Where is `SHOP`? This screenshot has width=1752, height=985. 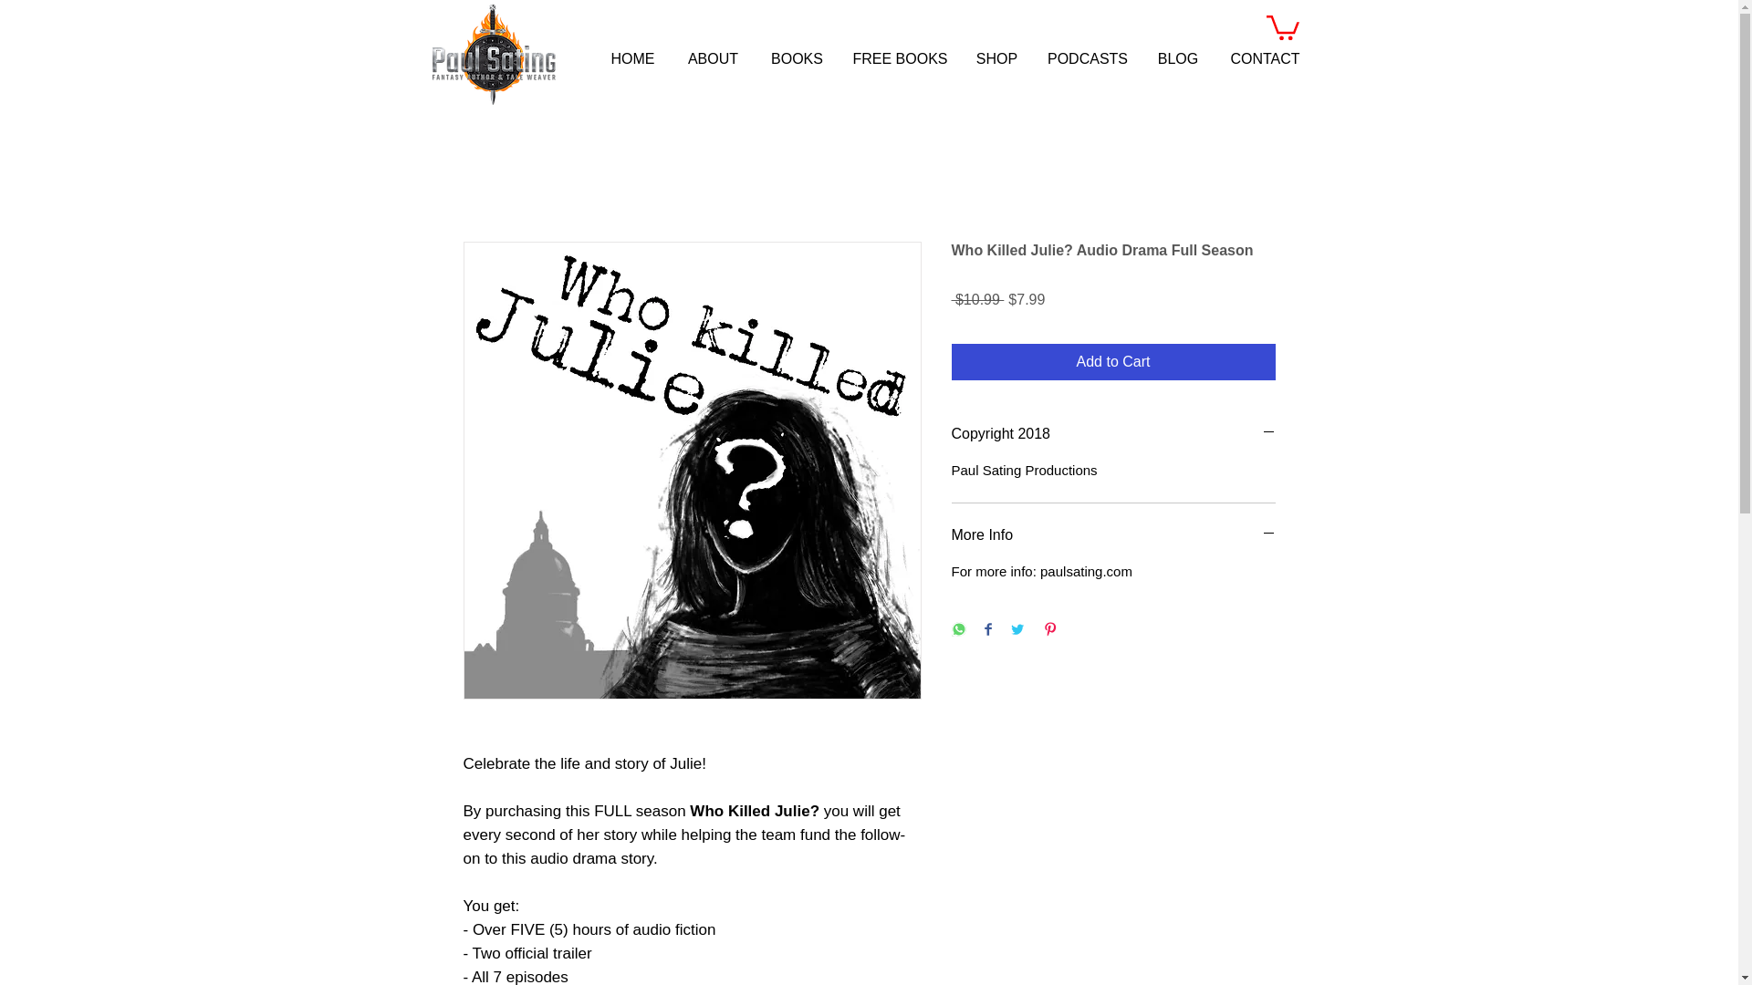 SHOP is located at coordinates (996, 58).